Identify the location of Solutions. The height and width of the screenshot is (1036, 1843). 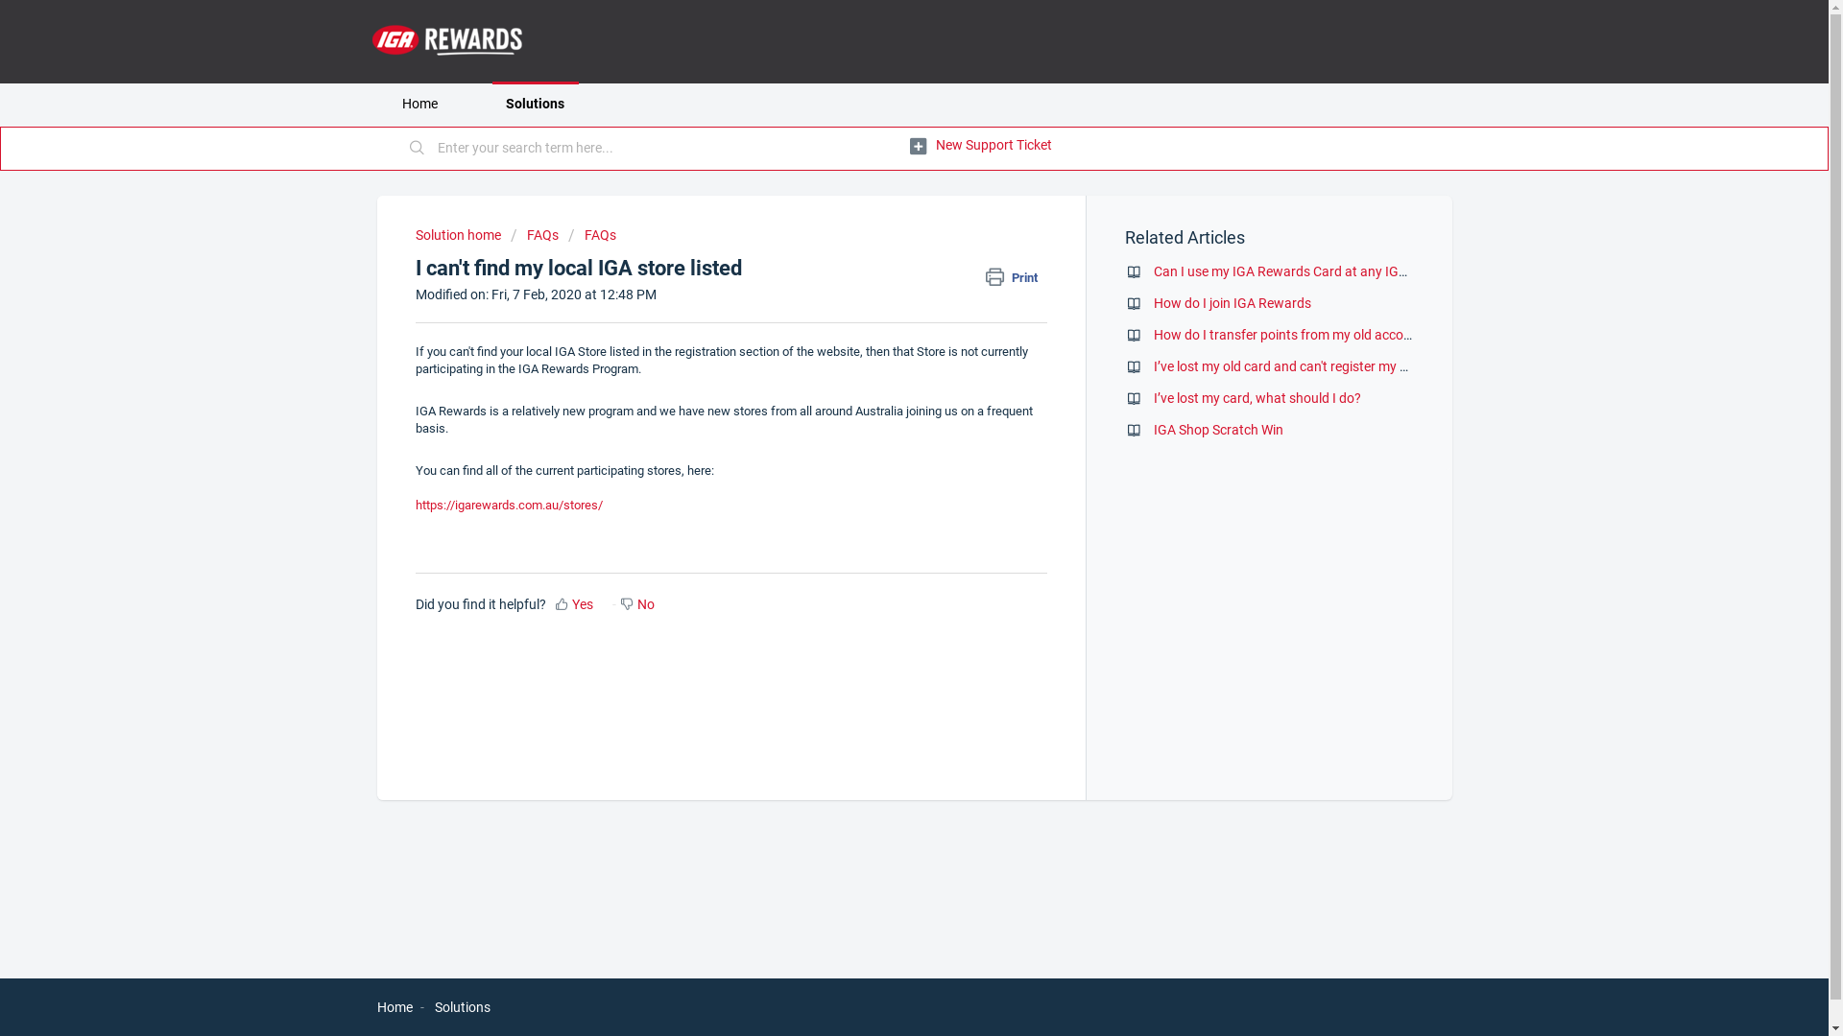
(535, 104).